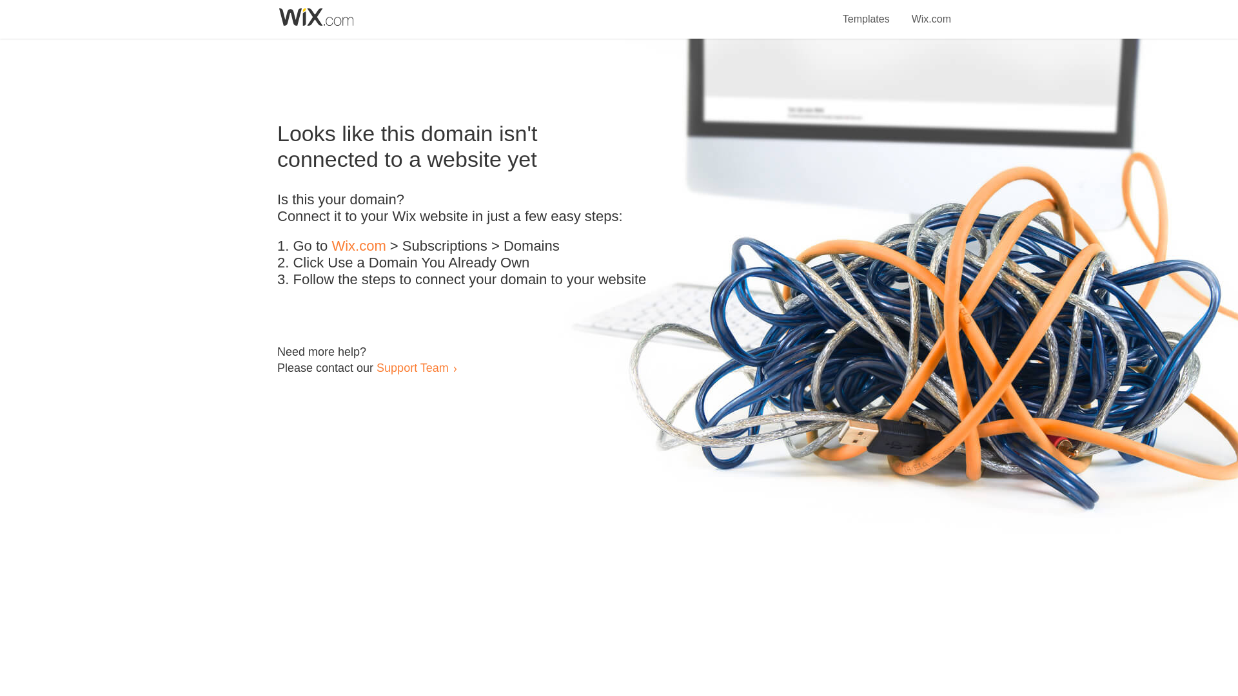  What do you see at coordinates (359, 246) in the screenshot?
I see `Wix.com` at bounding box center [359, 246].